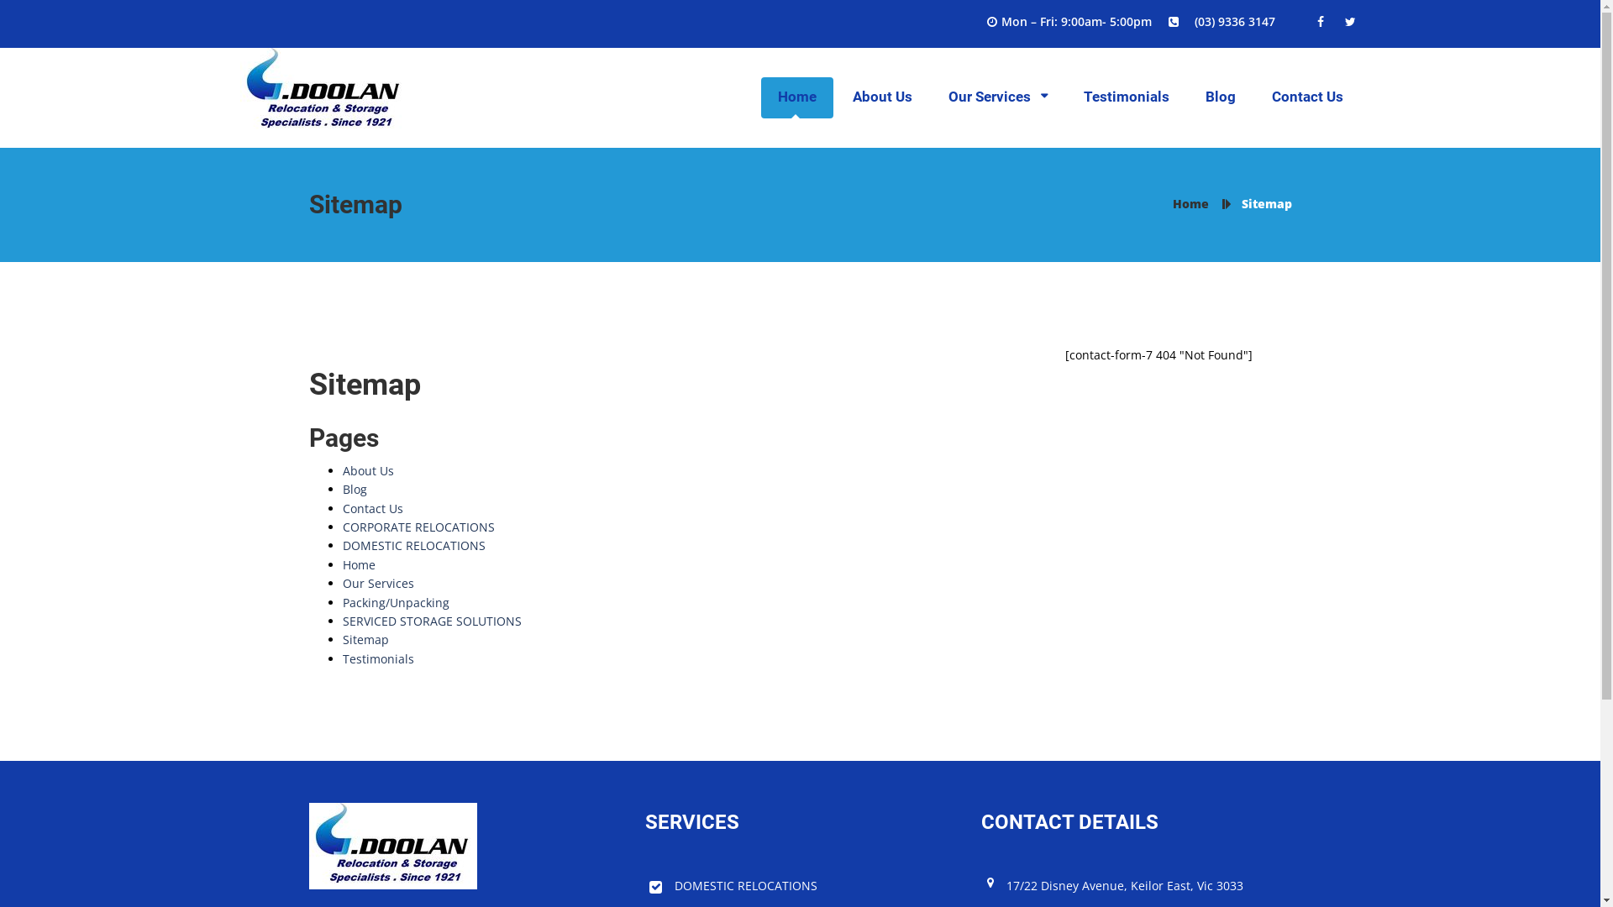 The width and height of the screenshot is (1613, 907). What do you see at coordinates (432, 621) in the screenshot?
I see `SERVICED STORAGE SOLUTIONS` at bounding box center [432, 621].